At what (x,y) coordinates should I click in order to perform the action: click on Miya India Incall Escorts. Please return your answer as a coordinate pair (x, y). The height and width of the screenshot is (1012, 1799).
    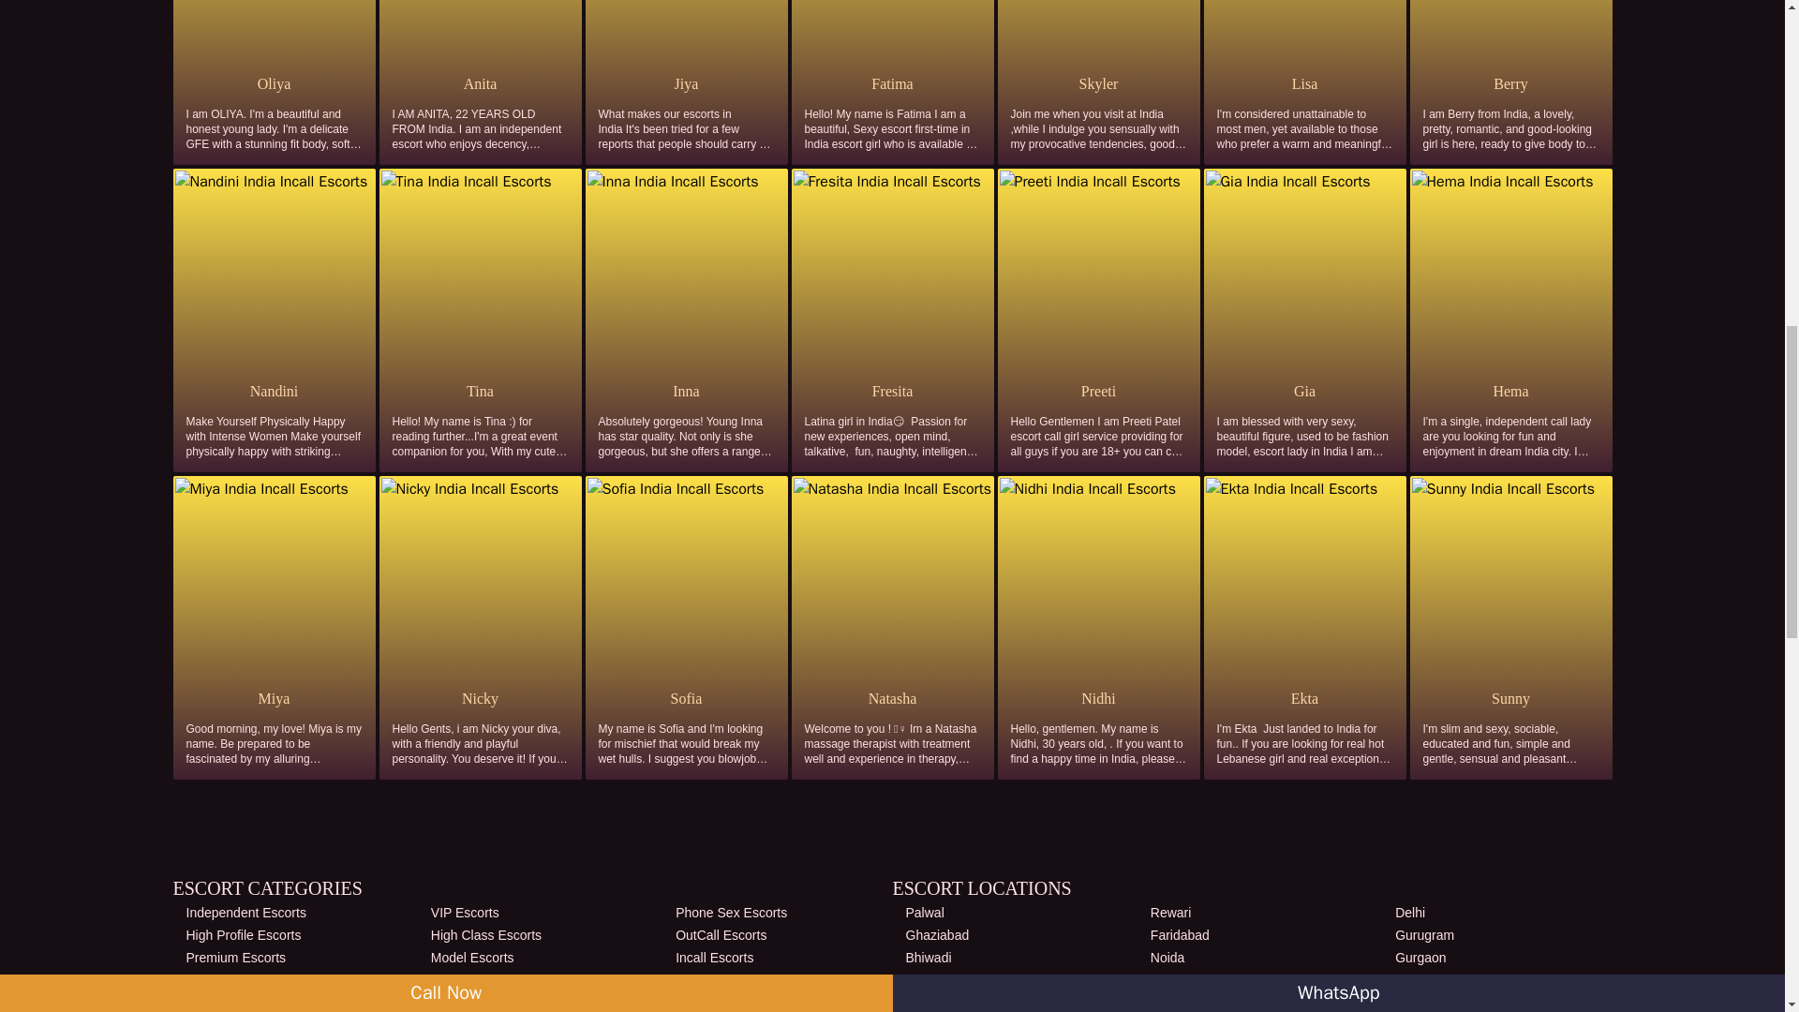
    Looking at the image, I should click on (274, 699).